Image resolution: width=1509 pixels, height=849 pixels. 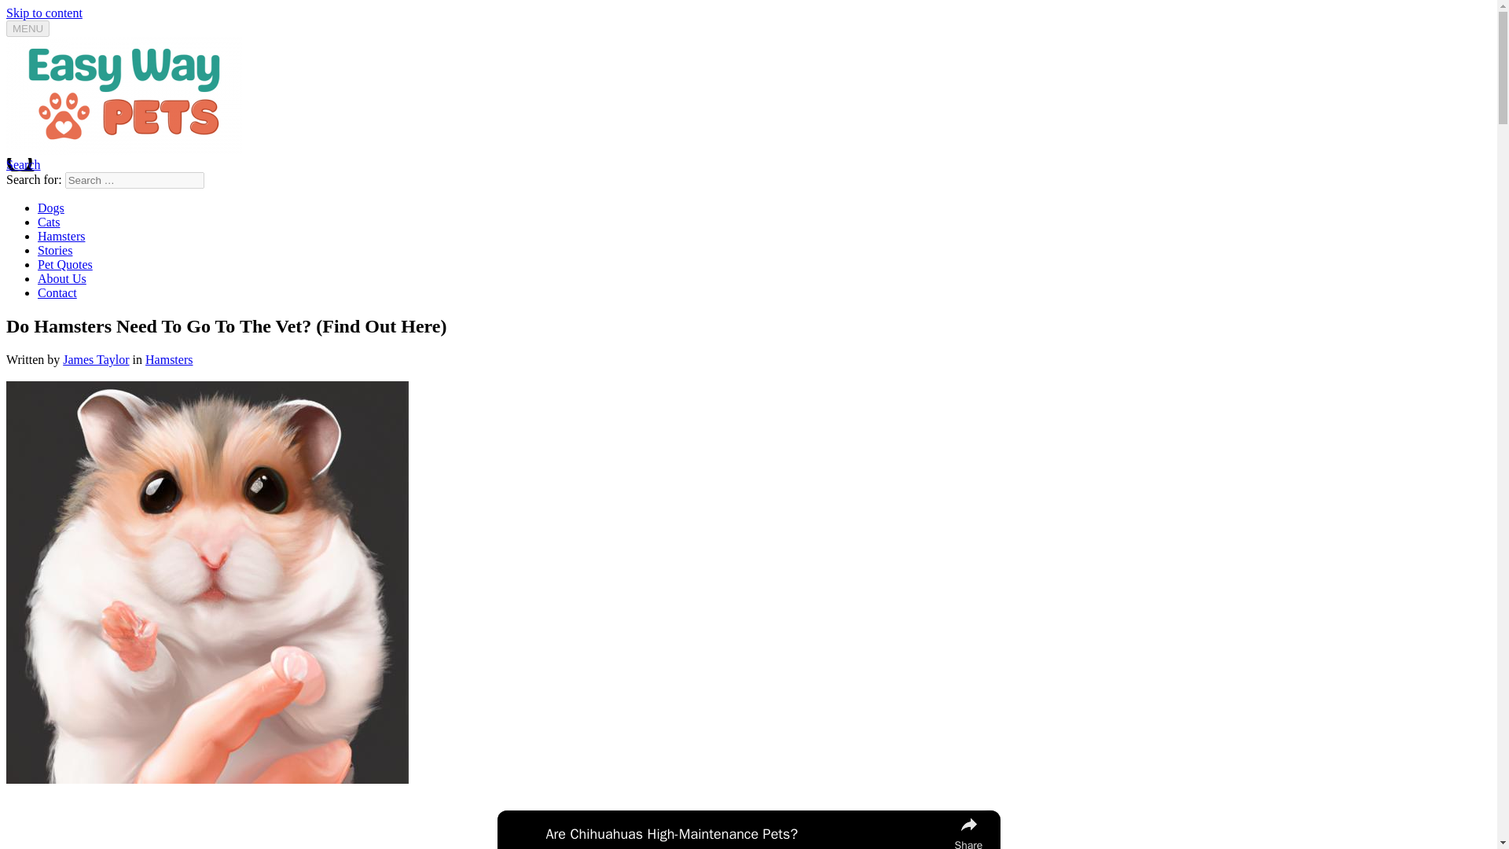 What do you see at coordinates (23, 164) in the screenshot?
I see `Search` at bounding box center [23, 164].